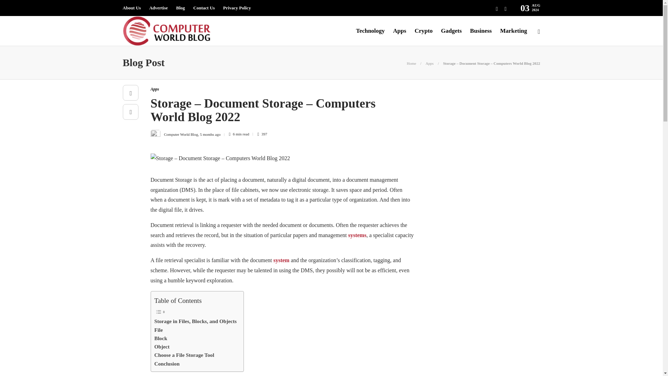 The image size is (668, 376). Describe the element at coordinates (159, 330) in the screenshot. I see `File` at that location.